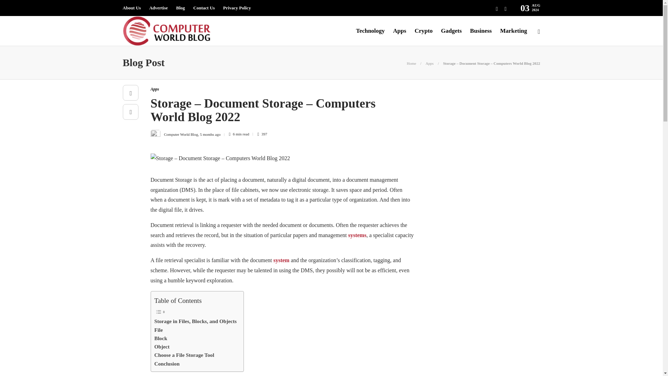 The image size is (668, 376). Describe the element at coordinates (159, 330) in the screenshot. I see `File` at that location.